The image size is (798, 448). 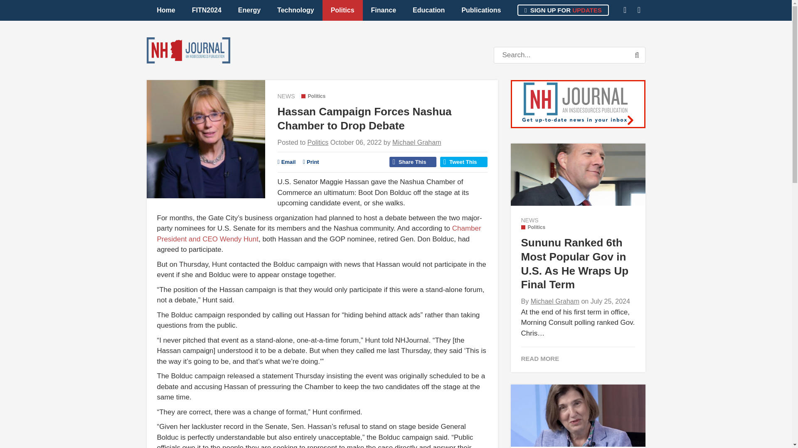 I want to click on View all posts in Politics, so click(x=313, y=96).